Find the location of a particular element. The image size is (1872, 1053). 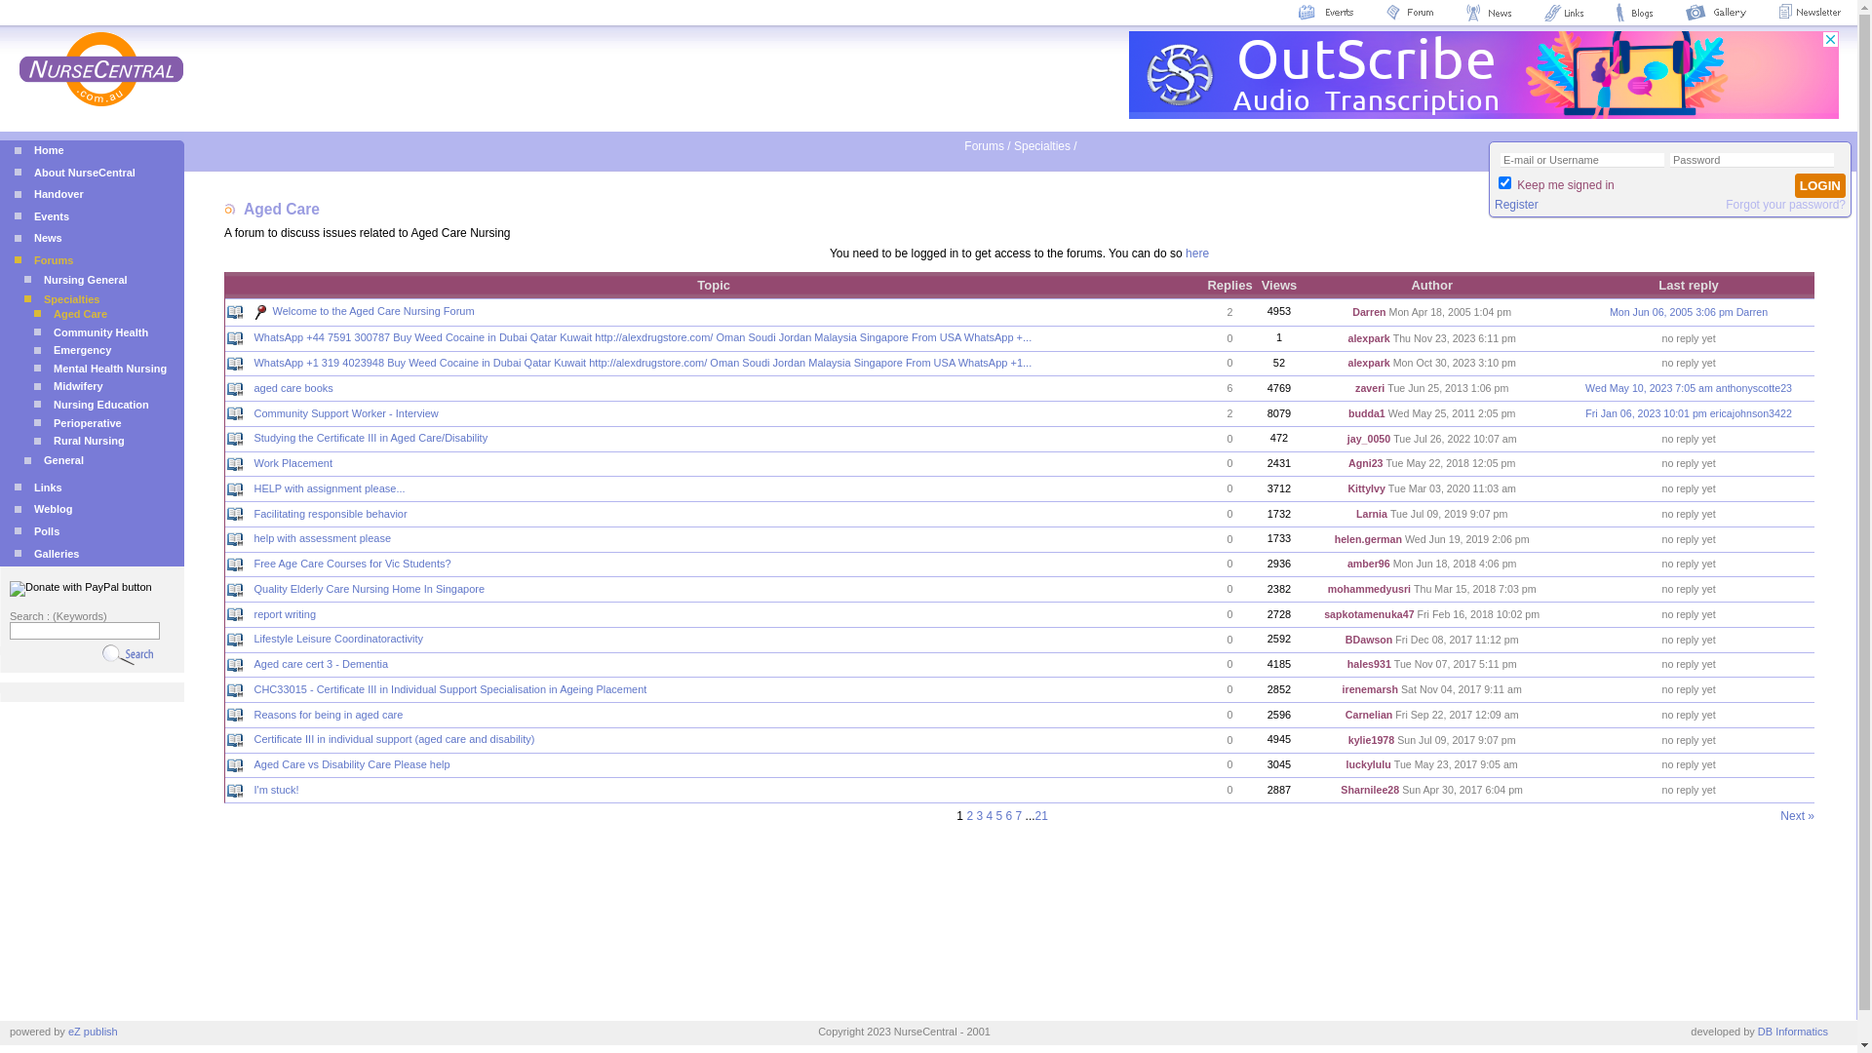

3 is located at coordinates (979, 816).